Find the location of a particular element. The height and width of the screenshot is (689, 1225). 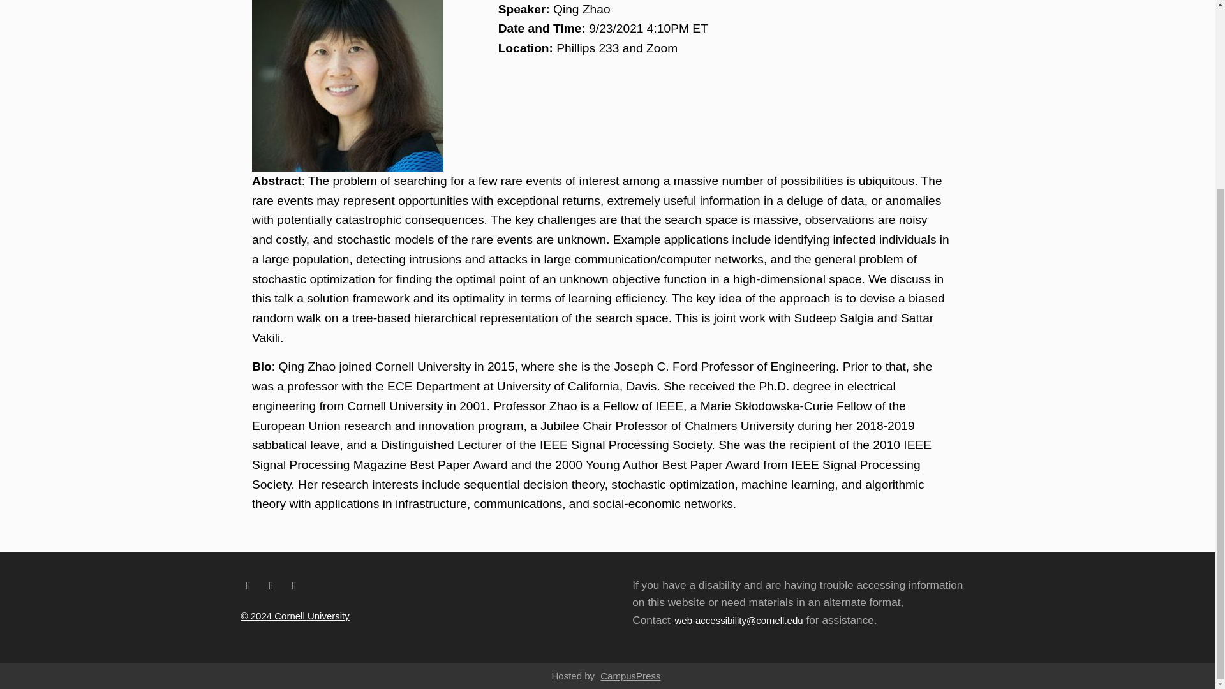

Web Accessibility Help is located at coordinates (738, 620).